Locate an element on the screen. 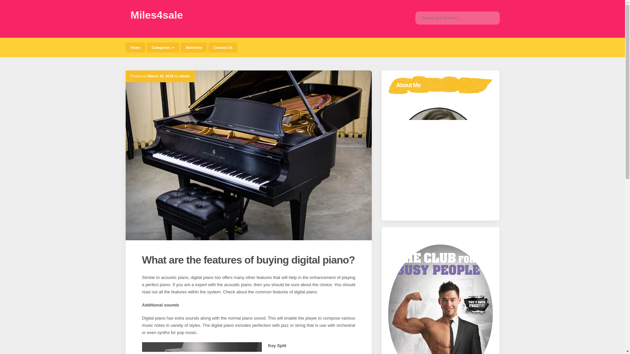 This screenshot has height=354, width=630. Categories is located at coordinates (163, 47).